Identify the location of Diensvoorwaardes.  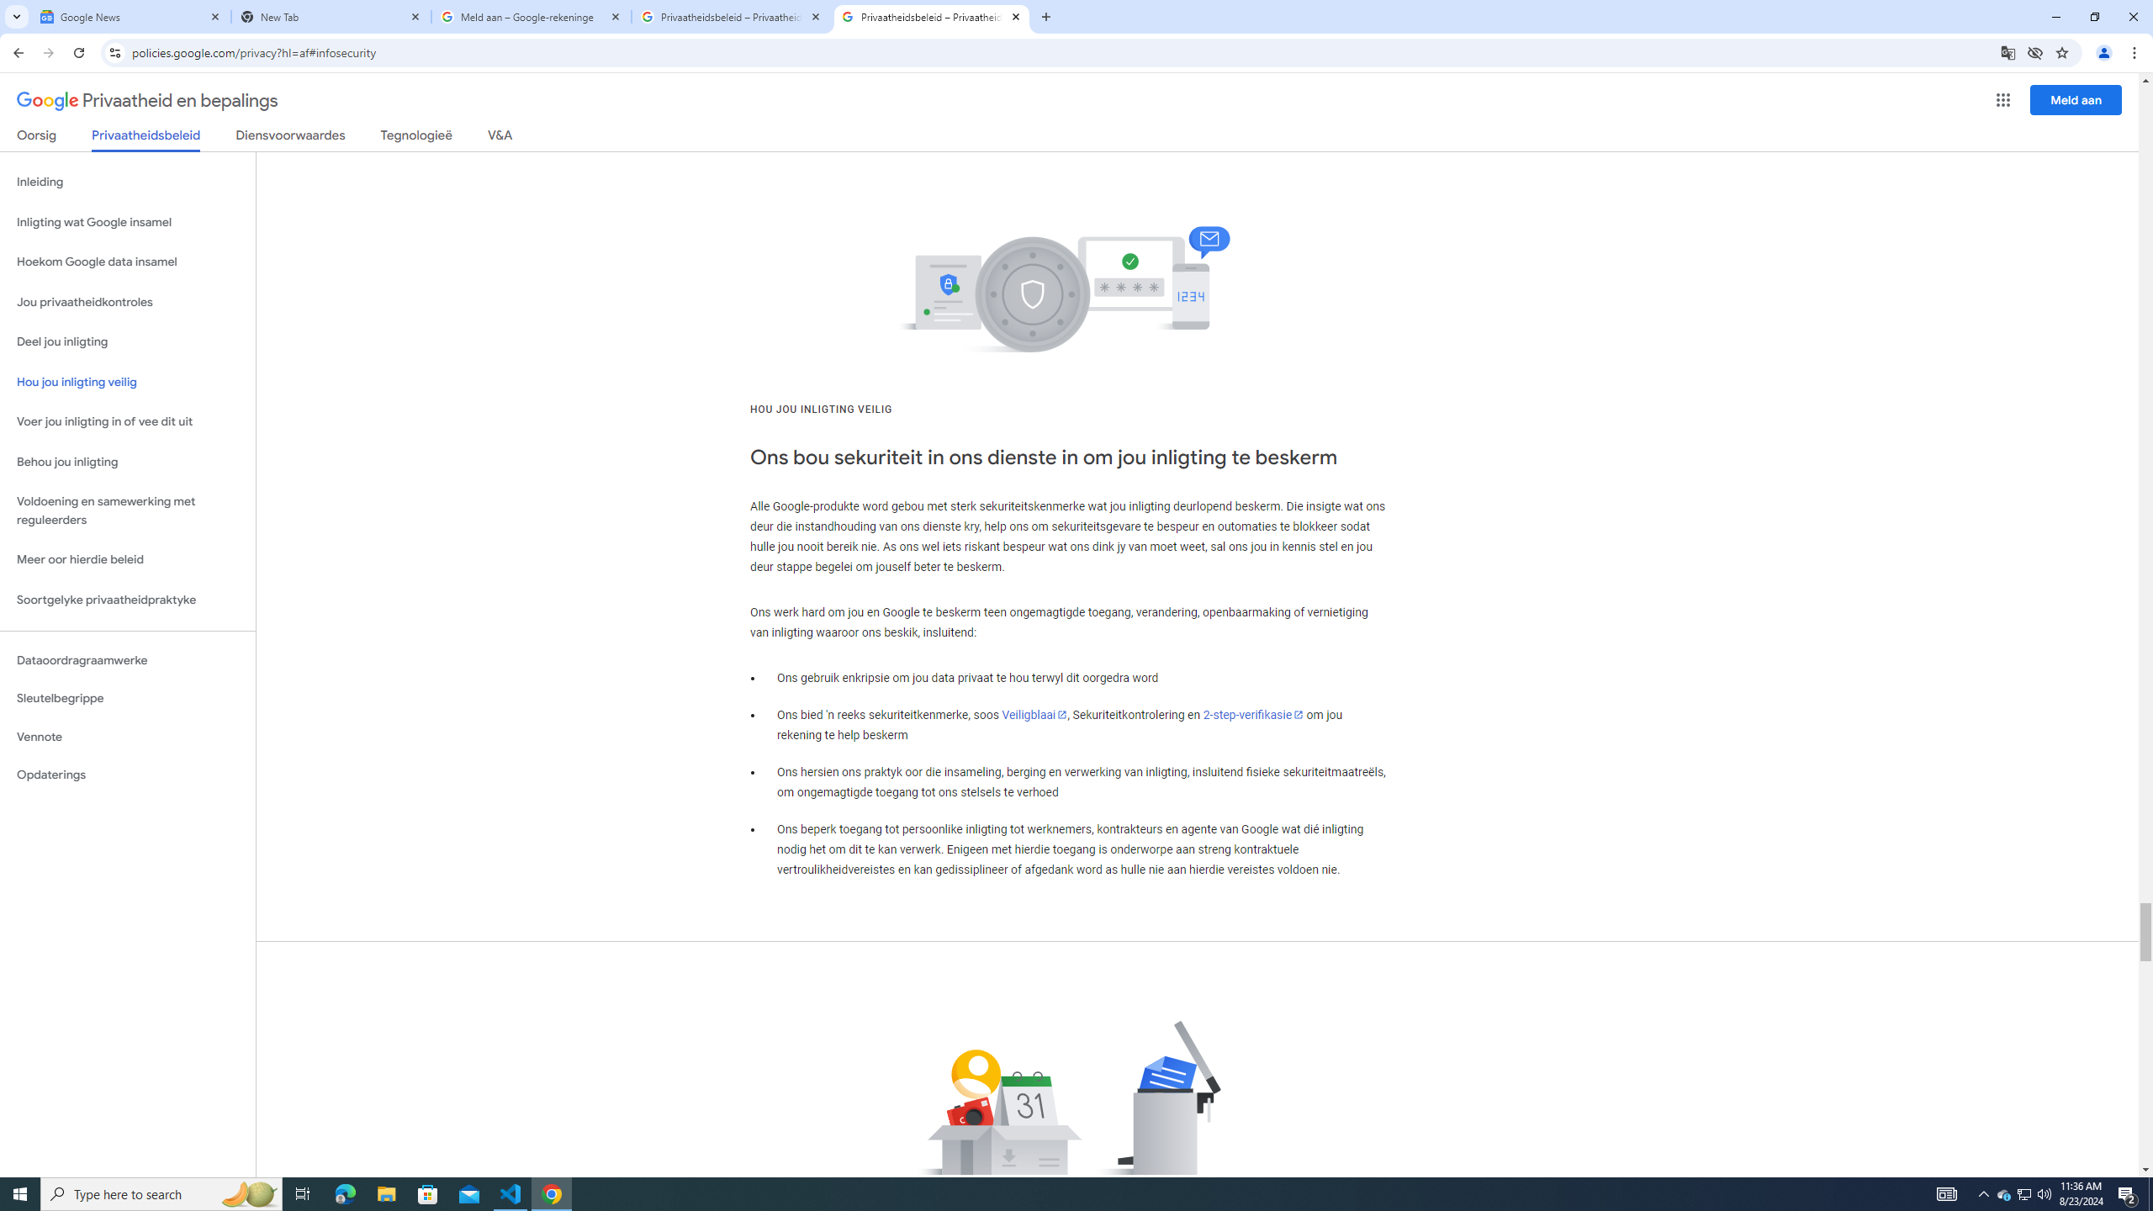
(291, 138).